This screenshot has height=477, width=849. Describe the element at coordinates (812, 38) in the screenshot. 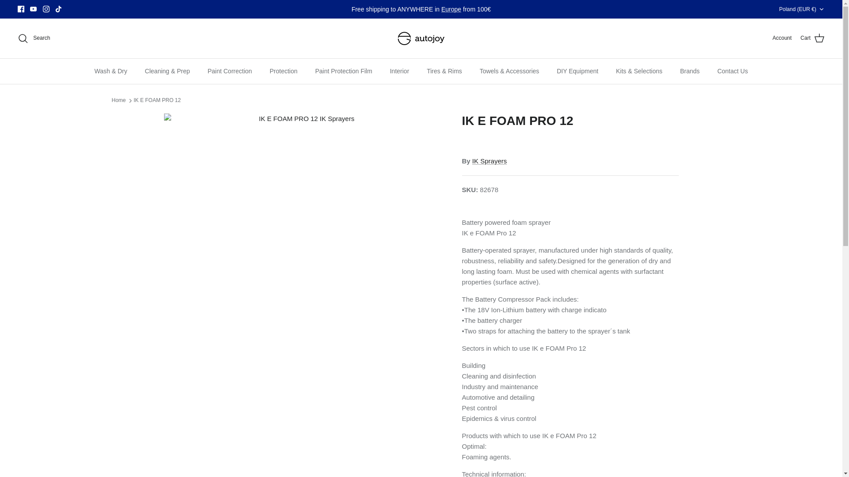

I see `Cart` at that location.